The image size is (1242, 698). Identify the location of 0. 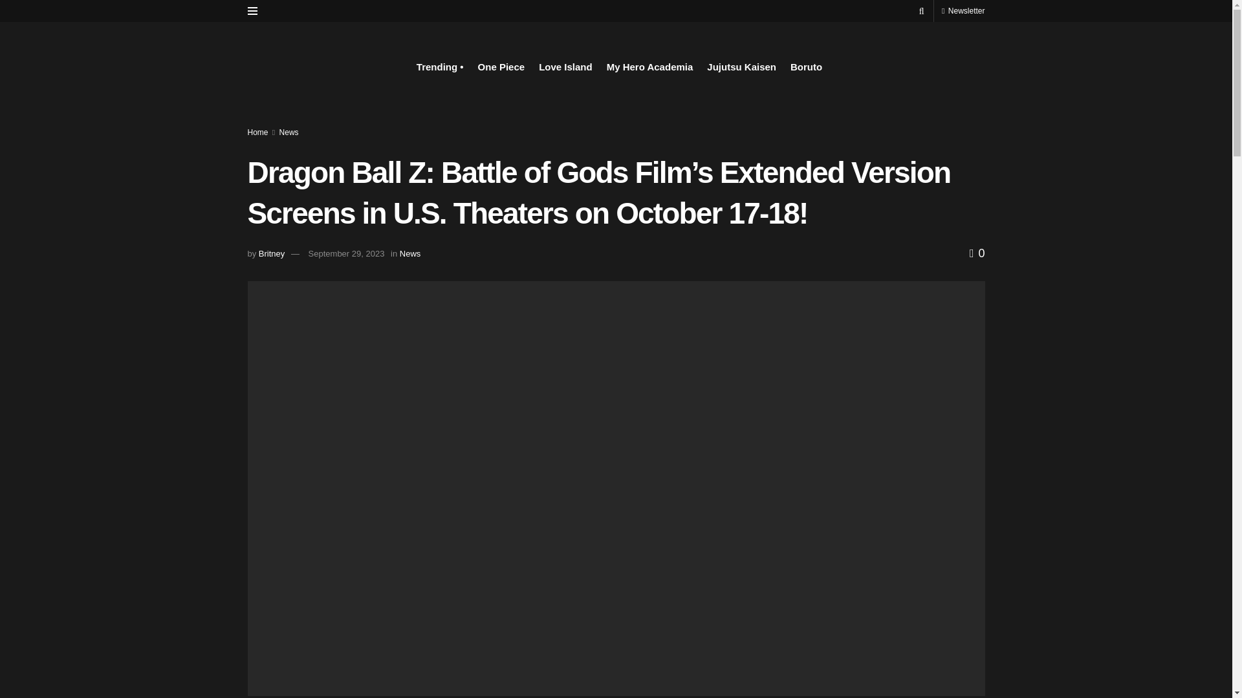
(977, 253).